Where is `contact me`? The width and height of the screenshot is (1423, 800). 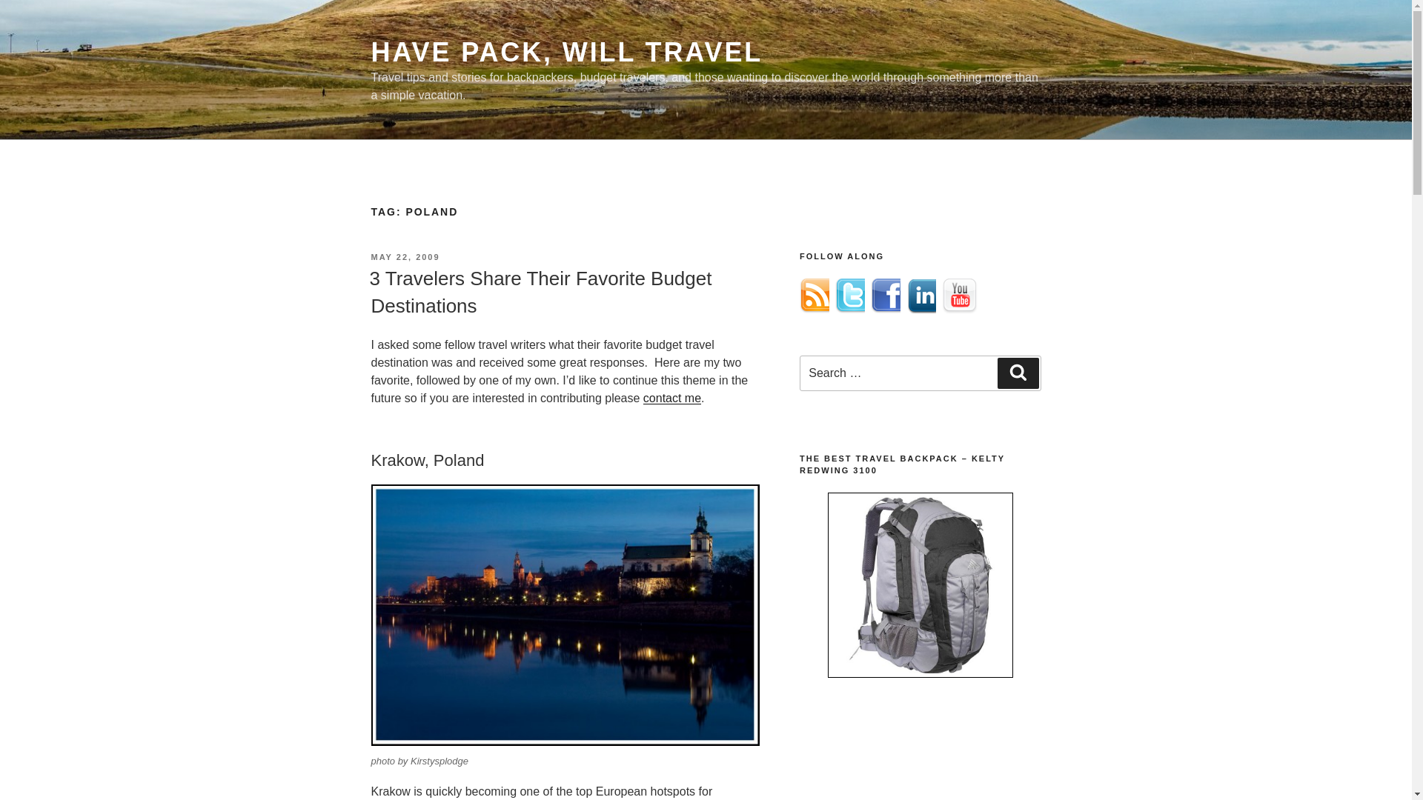 contact me is located at coordinates (671, 399).